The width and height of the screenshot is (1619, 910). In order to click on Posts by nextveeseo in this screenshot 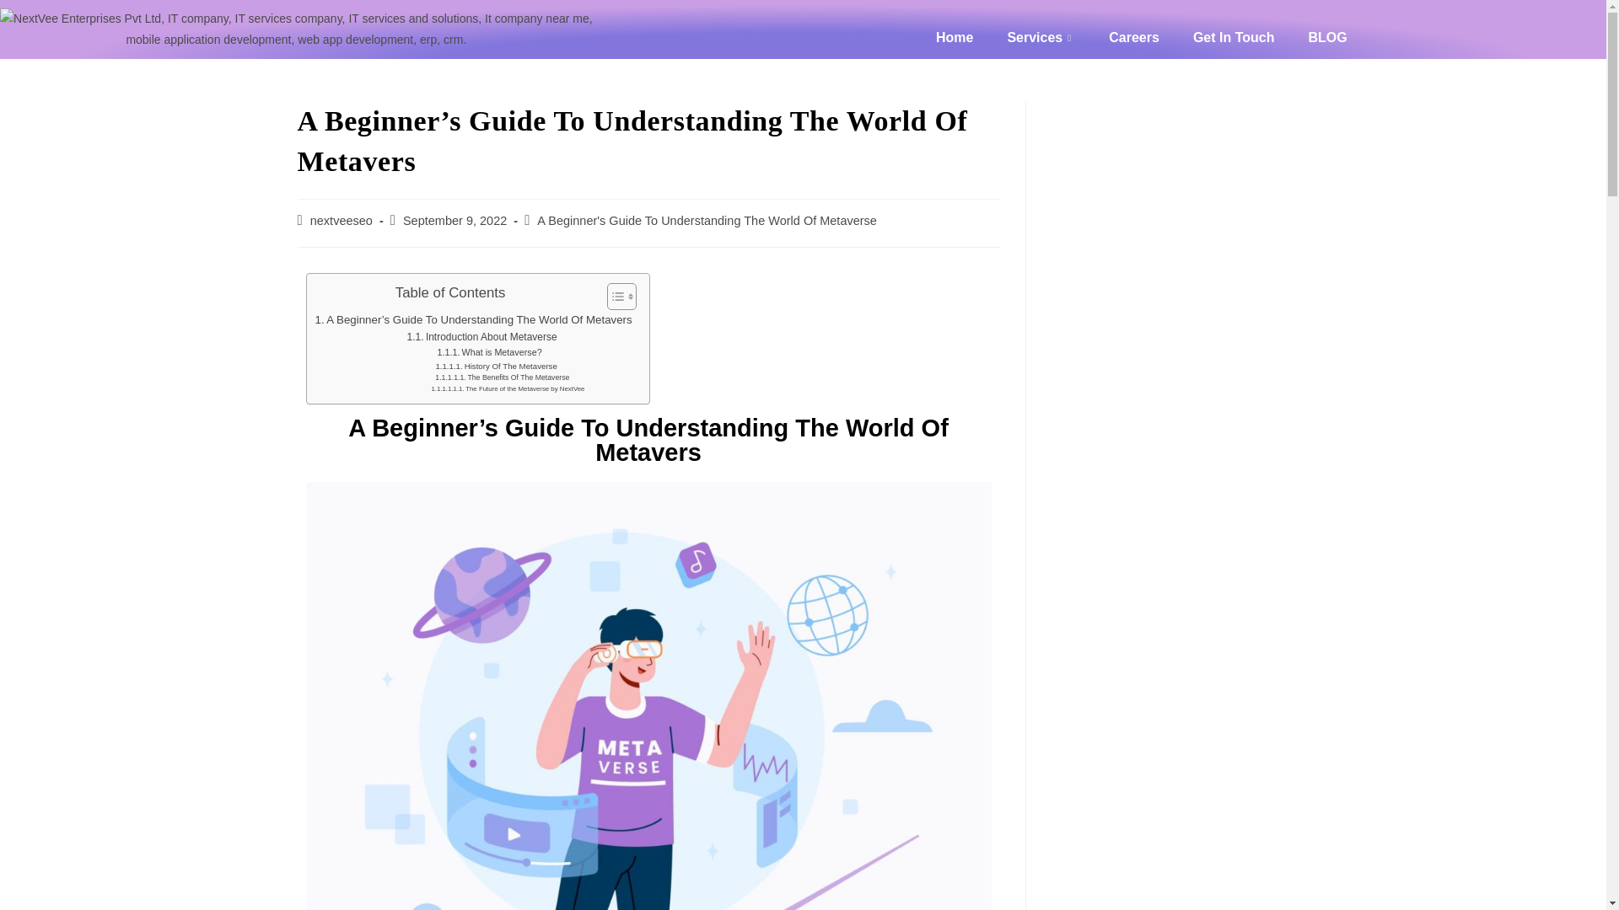, I will do `click(341, 221)`.